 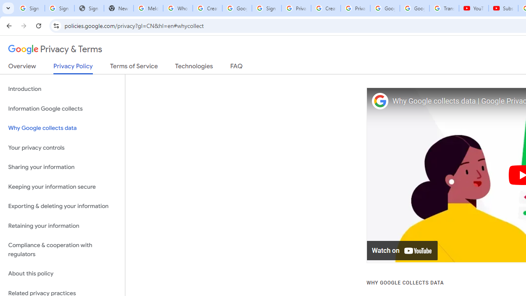 I want to click on Create your Google Account, so click(x=325, y=8).